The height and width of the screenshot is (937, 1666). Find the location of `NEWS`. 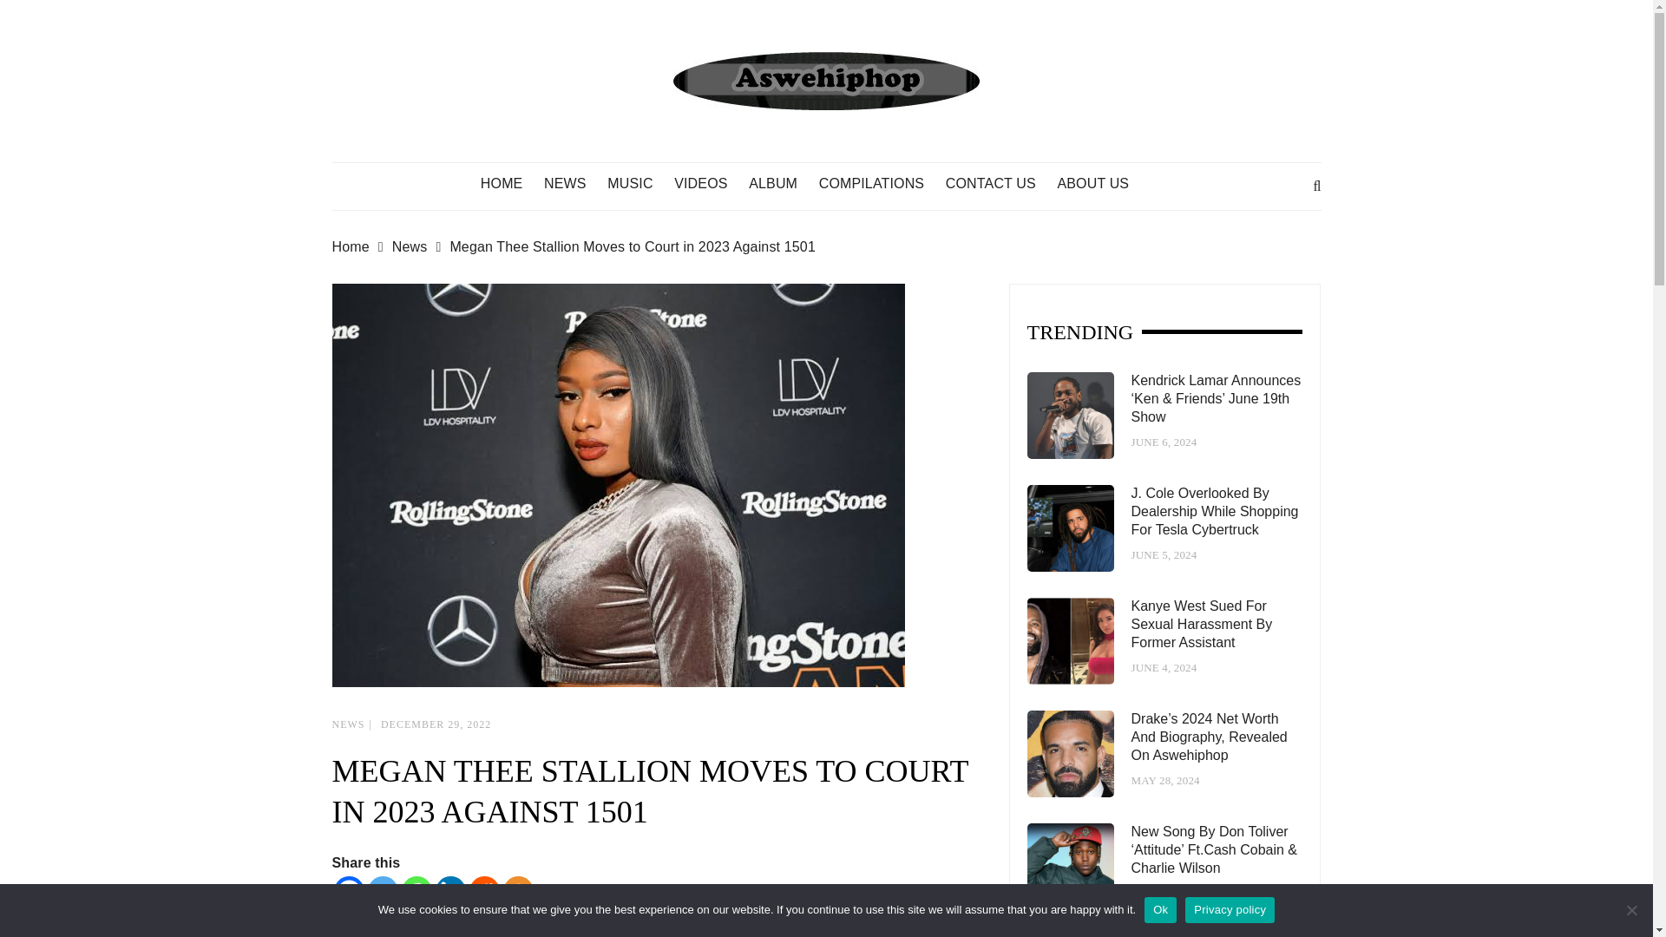

NEWS is located at coordinates (574, 184).